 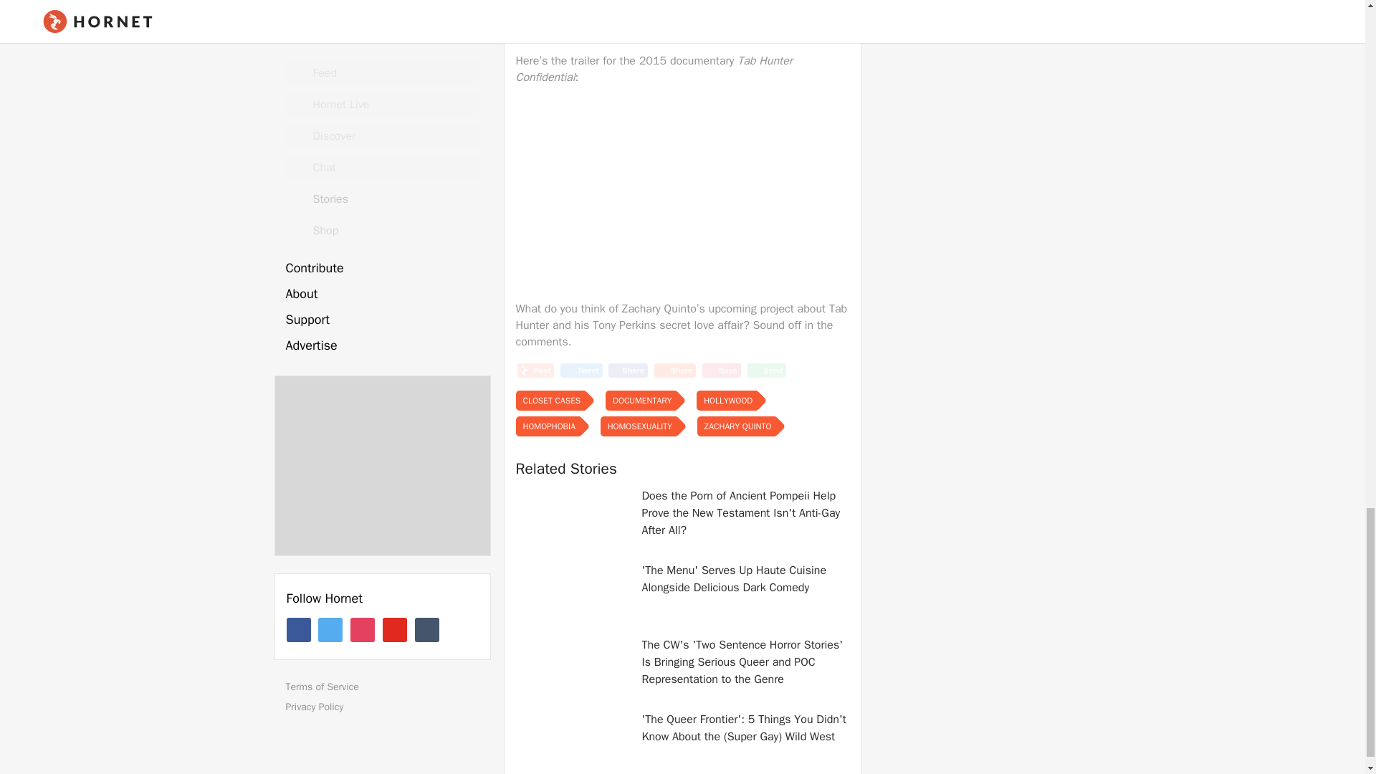 I want to click on Save, so click(x=721, y=370).